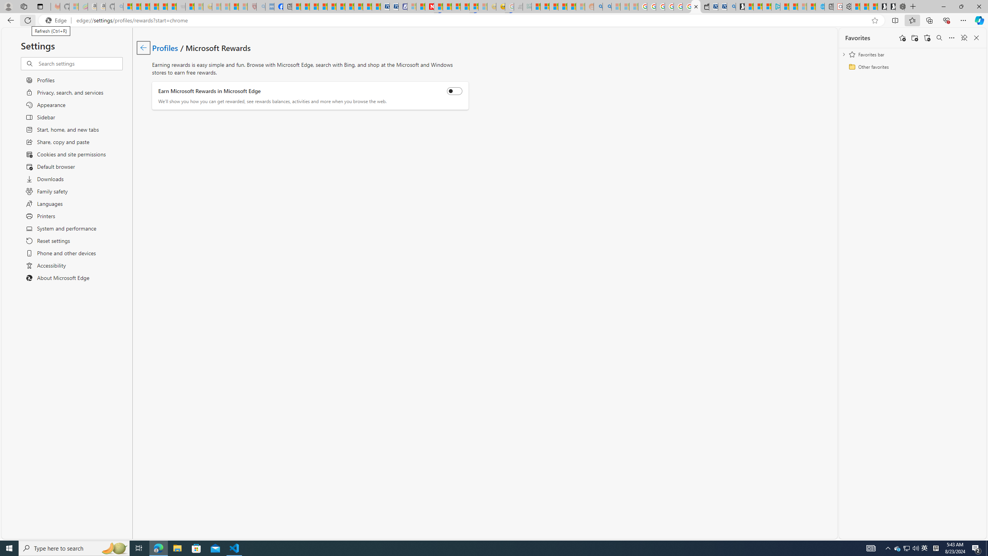  I want to click on Student Loan Update: Forgiveness Program Ends This Month, so click(571, 7).